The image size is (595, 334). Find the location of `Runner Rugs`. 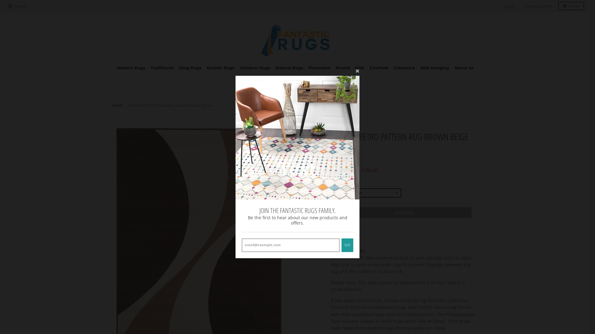

Runner Rugs is located at coordinates (221, 68).